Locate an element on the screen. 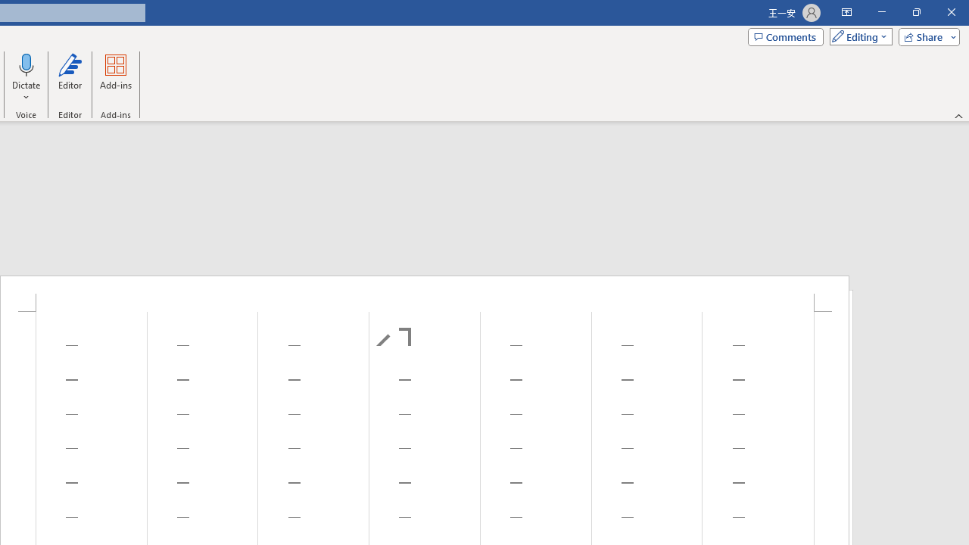  Editor is located at coordinates (70, 77).